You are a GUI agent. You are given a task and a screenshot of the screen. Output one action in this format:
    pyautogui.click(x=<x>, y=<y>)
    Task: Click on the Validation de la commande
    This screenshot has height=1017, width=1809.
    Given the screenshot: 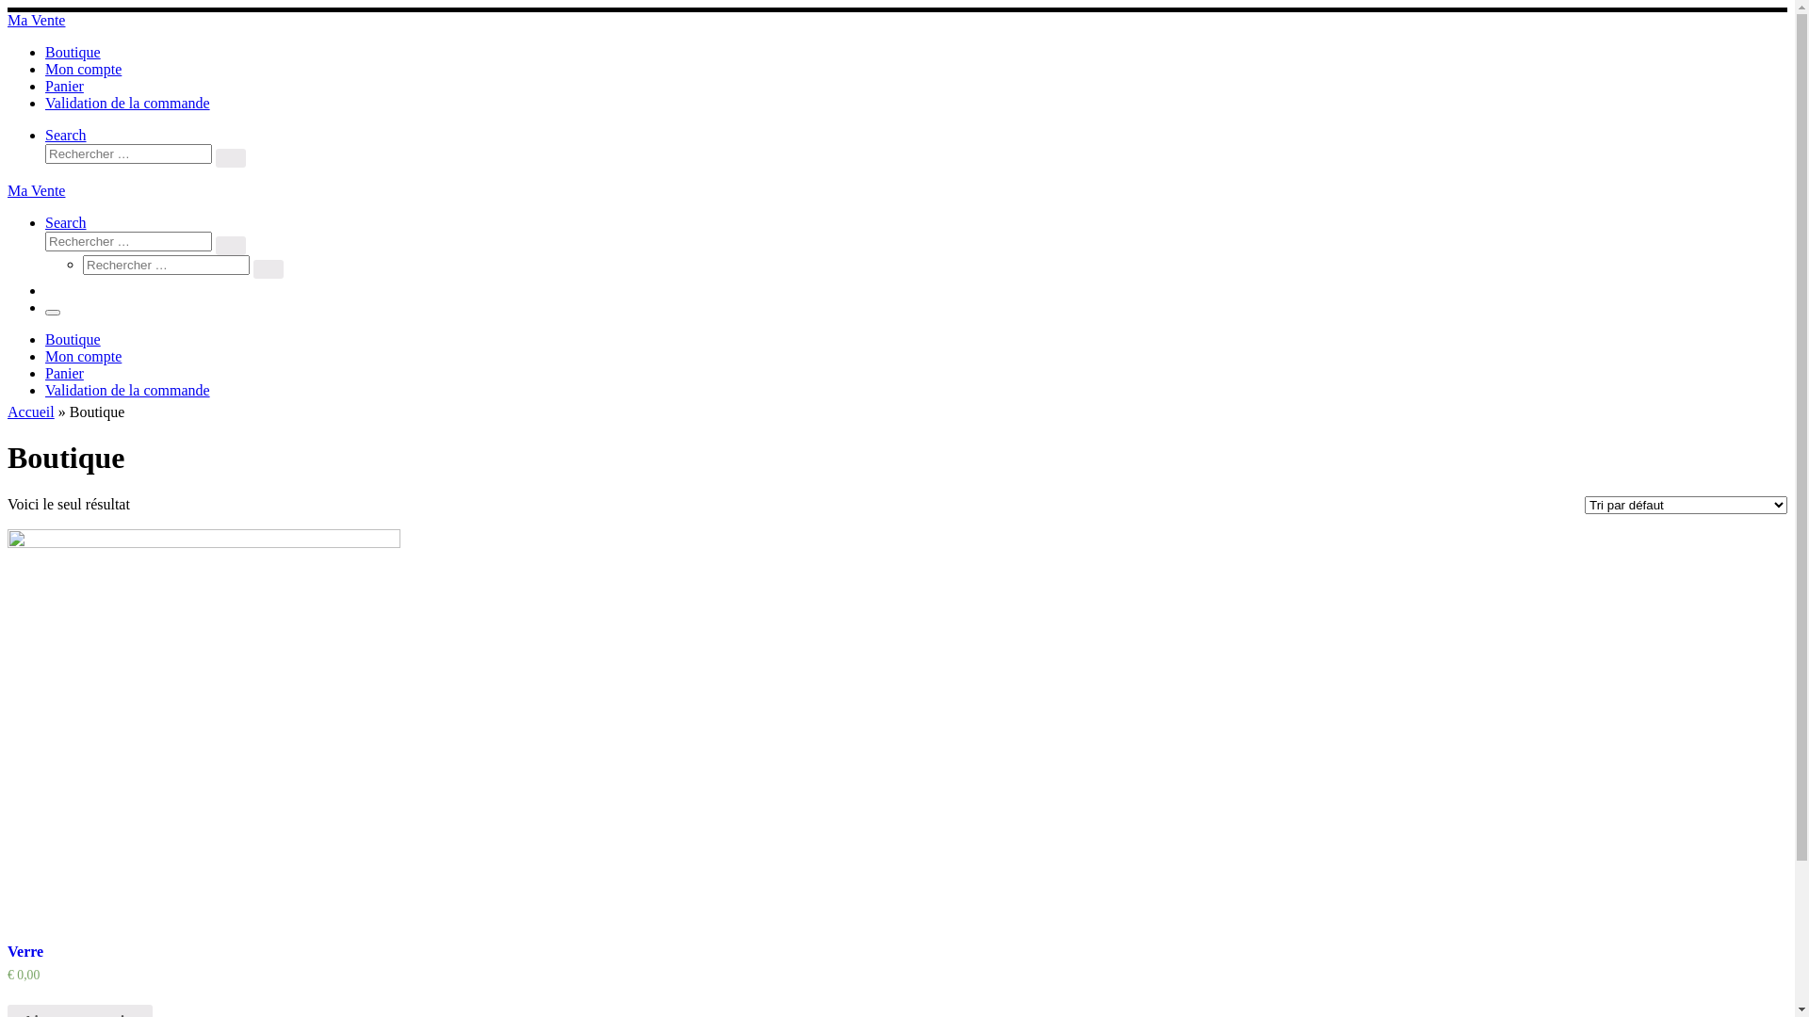 What is the action you would take?
    pyautogui.click(x=128, y=104)
    